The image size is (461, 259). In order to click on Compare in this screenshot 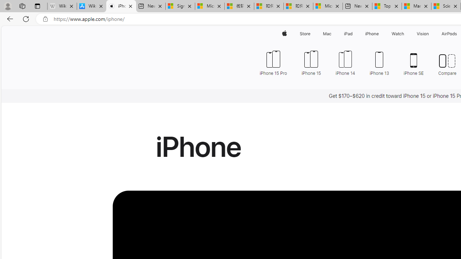, I will do `click(447, 63)`.